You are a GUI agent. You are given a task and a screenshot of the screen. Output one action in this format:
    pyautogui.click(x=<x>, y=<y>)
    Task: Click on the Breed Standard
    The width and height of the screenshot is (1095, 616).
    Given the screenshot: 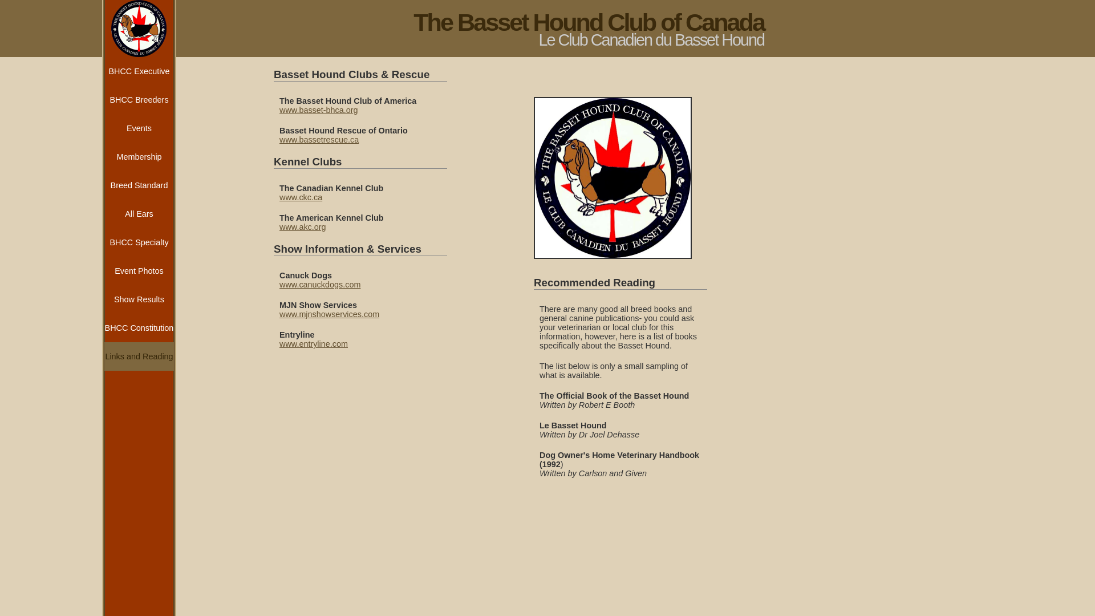 What is the action you would take?
    pyautogui.click(x=139, y=185)
    